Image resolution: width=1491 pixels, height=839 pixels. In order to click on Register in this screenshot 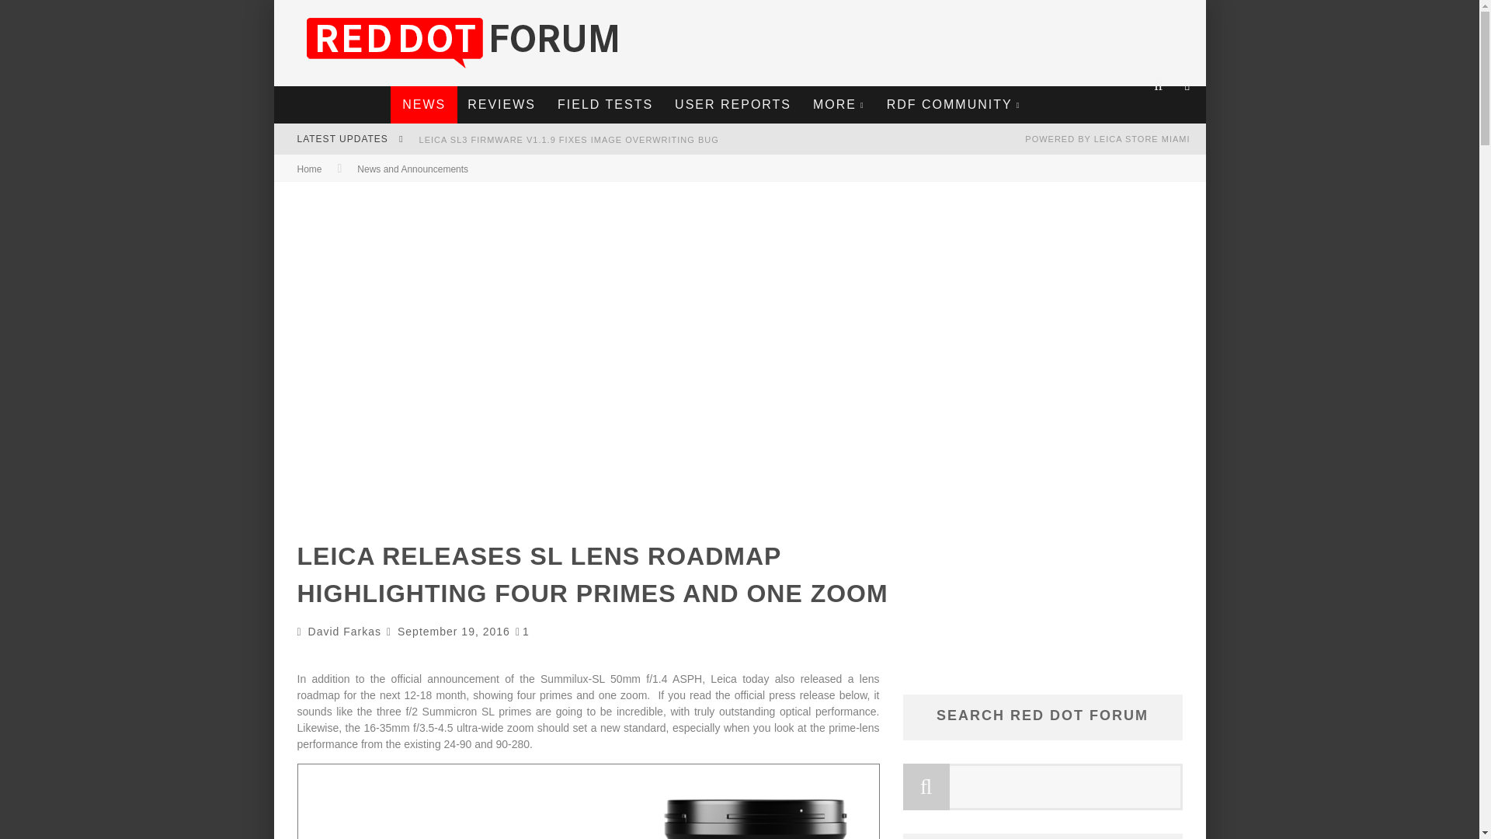, I will do `click(739, 486)`.